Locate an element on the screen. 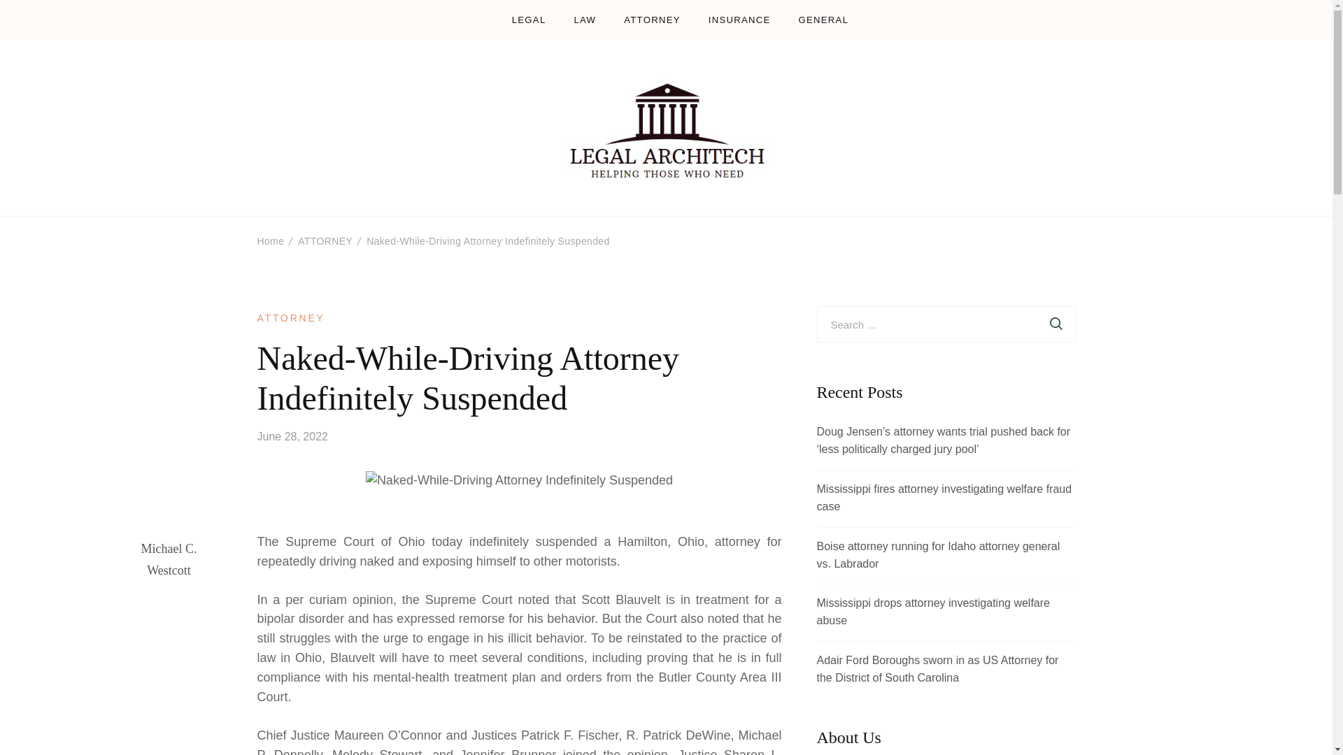 This screenshot has width=1343, height=755. Search is located at coordinates (1056, 324).